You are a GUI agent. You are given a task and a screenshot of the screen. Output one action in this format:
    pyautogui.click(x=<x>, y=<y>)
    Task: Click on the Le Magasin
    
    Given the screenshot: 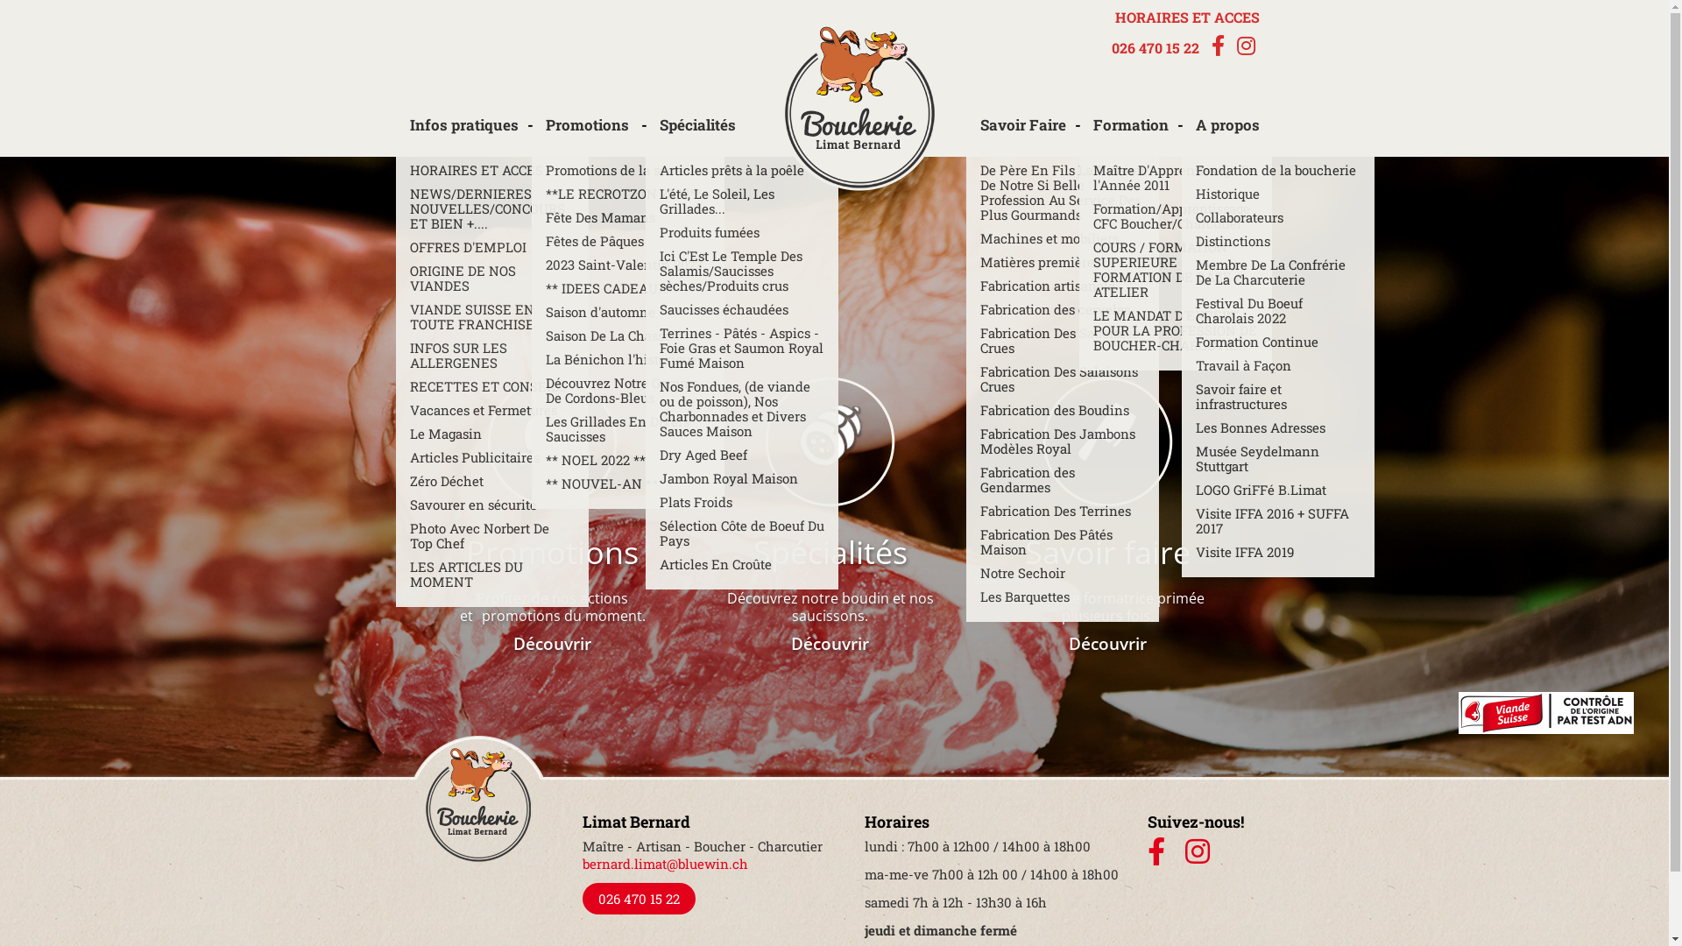 What is the action you would take?
    pyautogui.click(x=492, y=434)
    